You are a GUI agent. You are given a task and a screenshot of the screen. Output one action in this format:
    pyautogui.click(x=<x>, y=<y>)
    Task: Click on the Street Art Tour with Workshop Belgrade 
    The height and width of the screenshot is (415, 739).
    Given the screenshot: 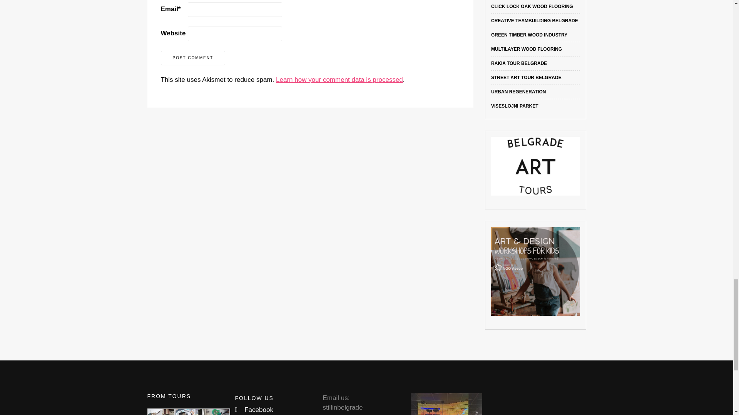 What is the action you would take?
    pyautogui.click(x=527, y=78)
    